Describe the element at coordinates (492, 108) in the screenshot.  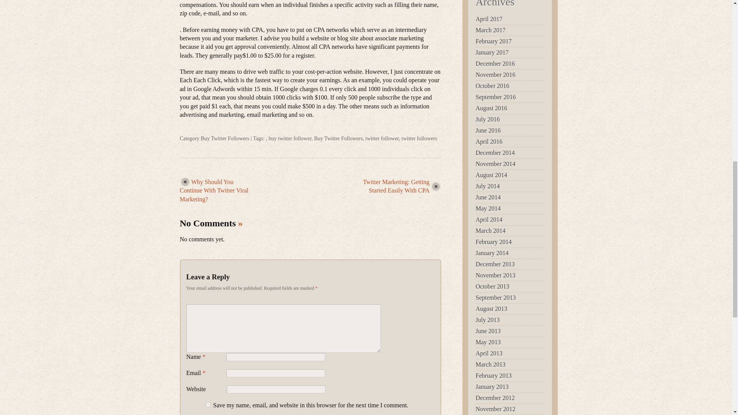
I see `August 2016` at that location.